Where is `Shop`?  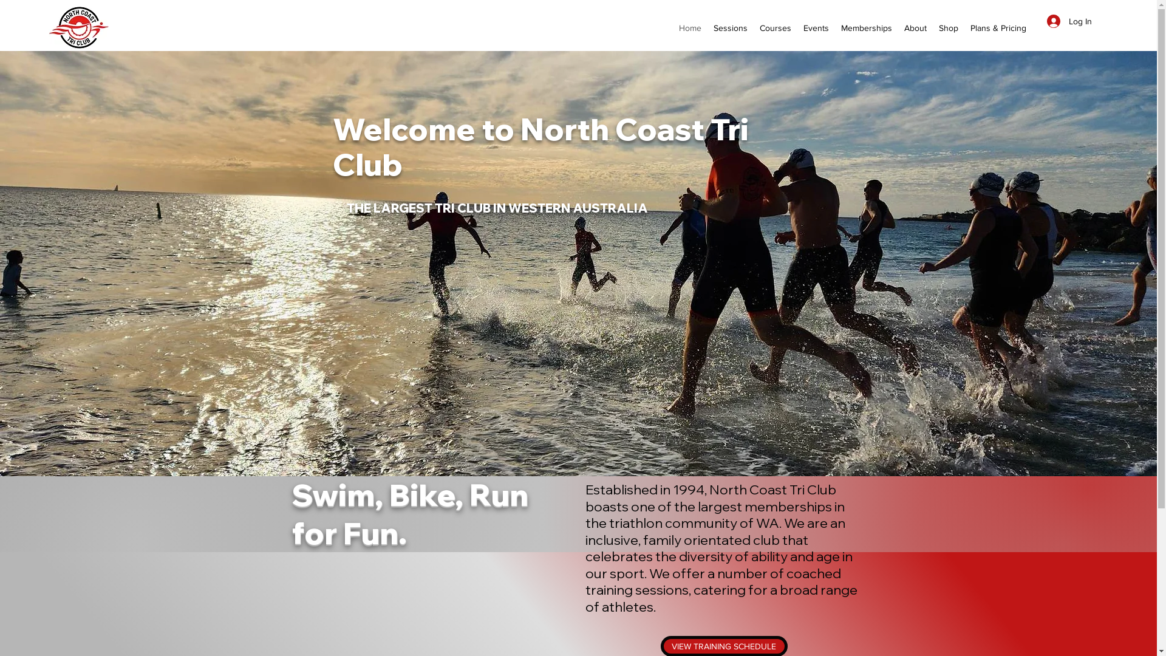 Shop is located at coordinates (949, 28).